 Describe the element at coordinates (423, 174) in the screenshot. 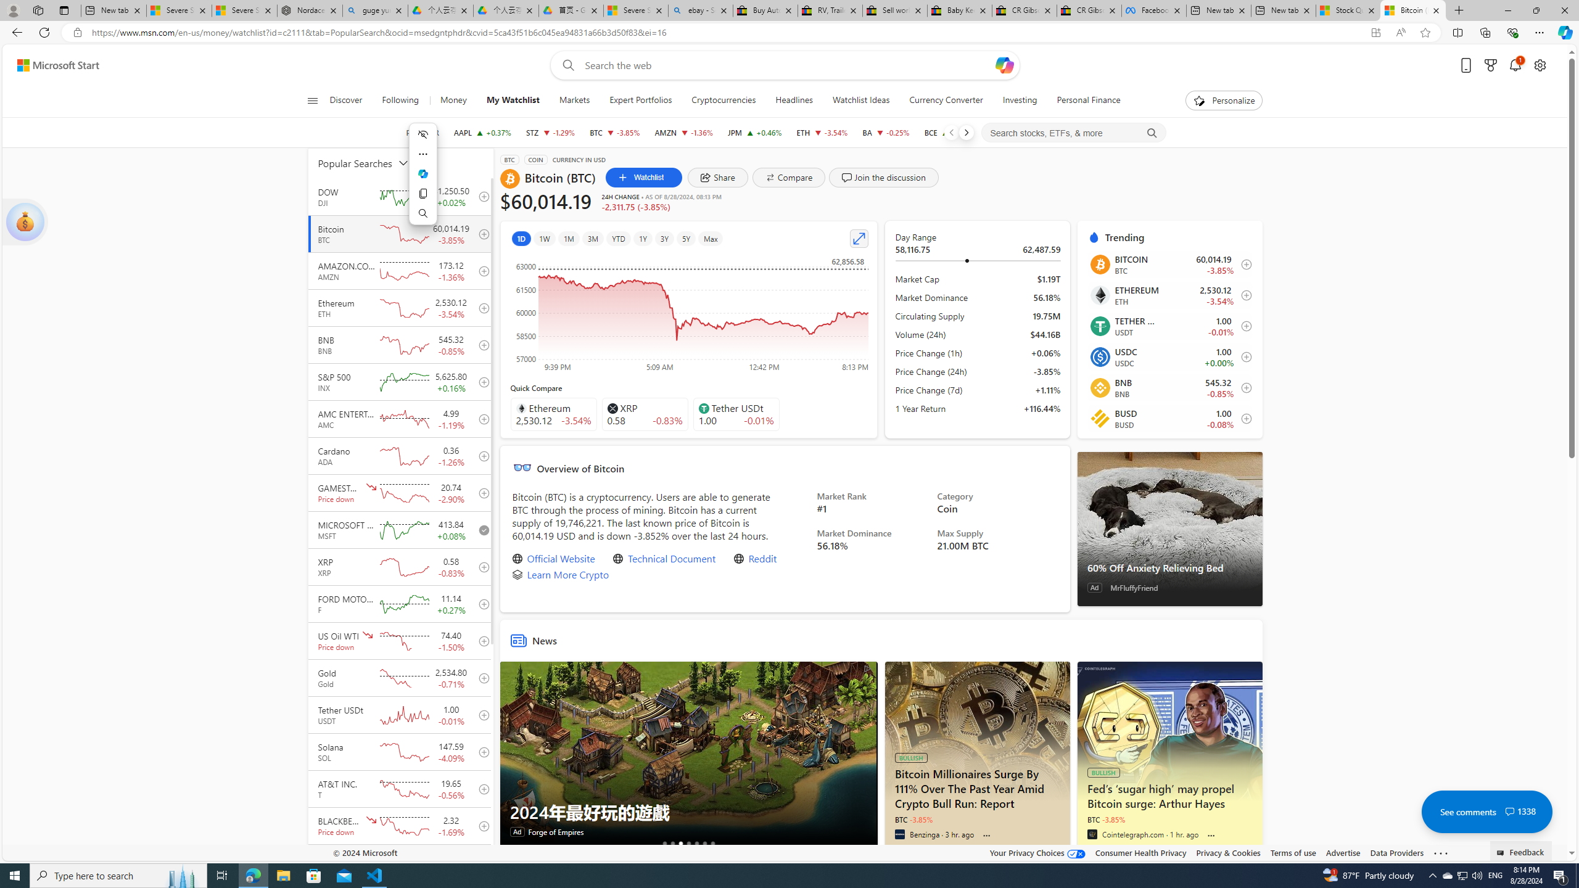

I see `Mini menu on text selection` at that location.